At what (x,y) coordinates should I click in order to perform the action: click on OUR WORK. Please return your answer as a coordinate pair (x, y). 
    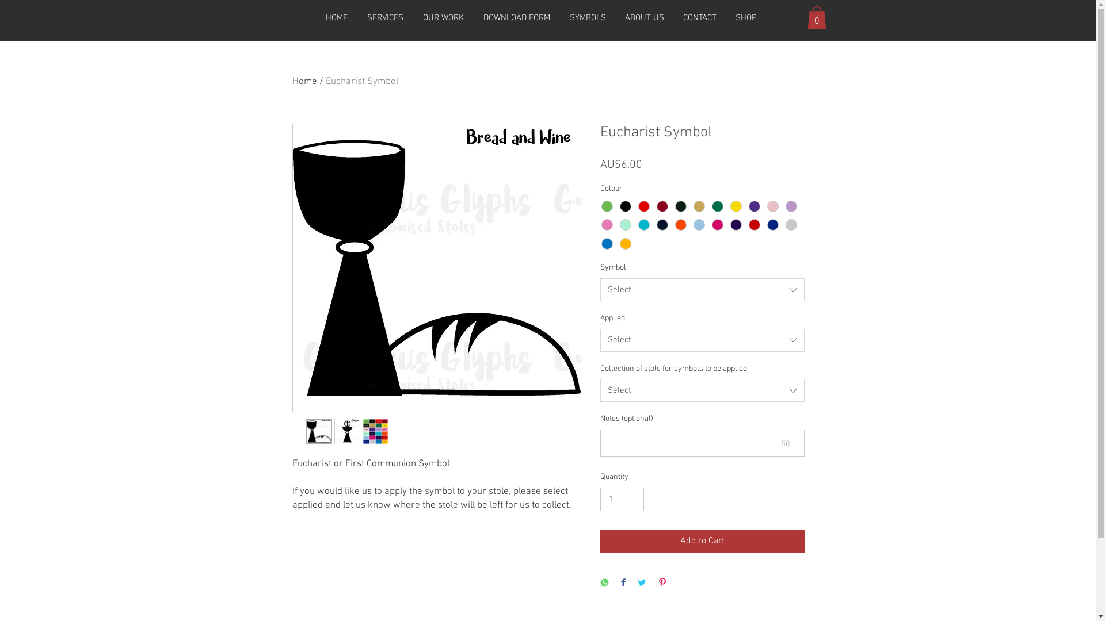
    Looking at the image, I should click on (443, 18).